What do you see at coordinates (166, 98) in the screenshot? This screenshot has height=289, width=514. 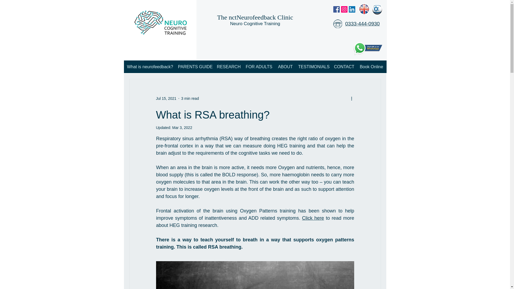 I see `Jul 15, 2021` at bounding box center [166, 98].